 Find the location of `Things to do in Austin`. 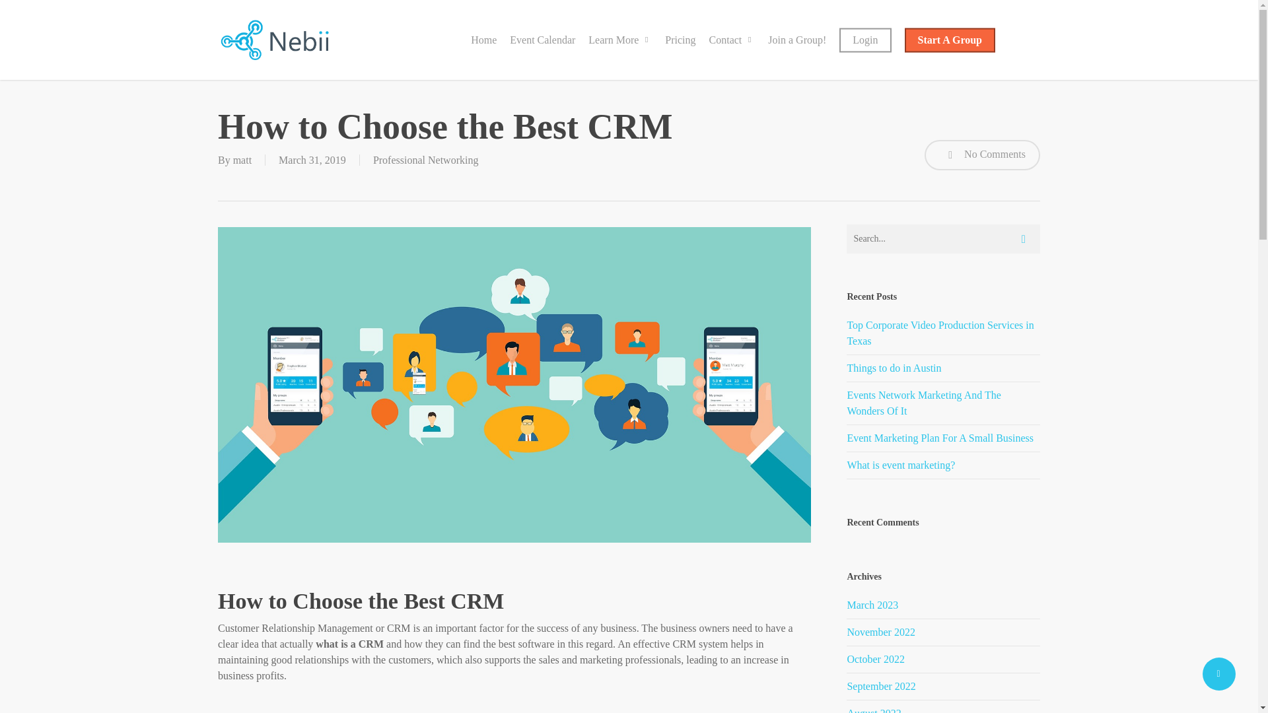

Things to do in Austin is located at coordinates (894, 367).